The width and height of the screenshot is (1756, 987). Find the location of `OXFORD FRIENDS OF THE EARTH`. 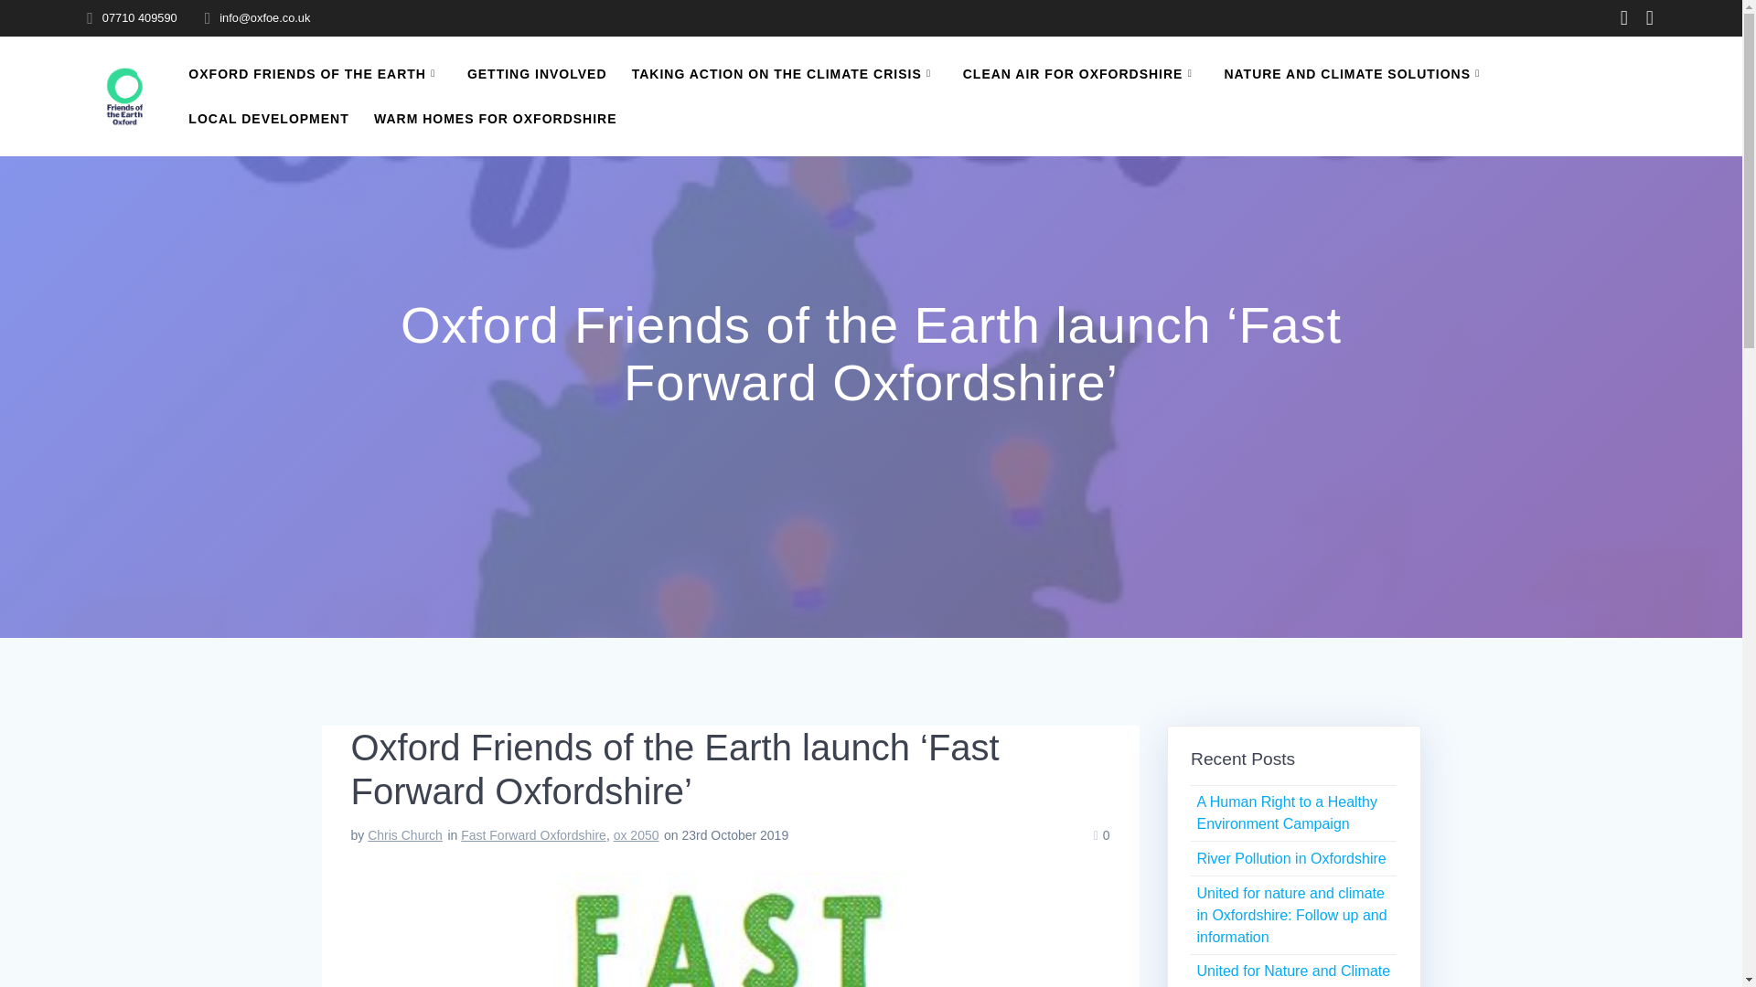

OXFORD FRIENDS OF THE EARTH is located at coordinates (315, 73).